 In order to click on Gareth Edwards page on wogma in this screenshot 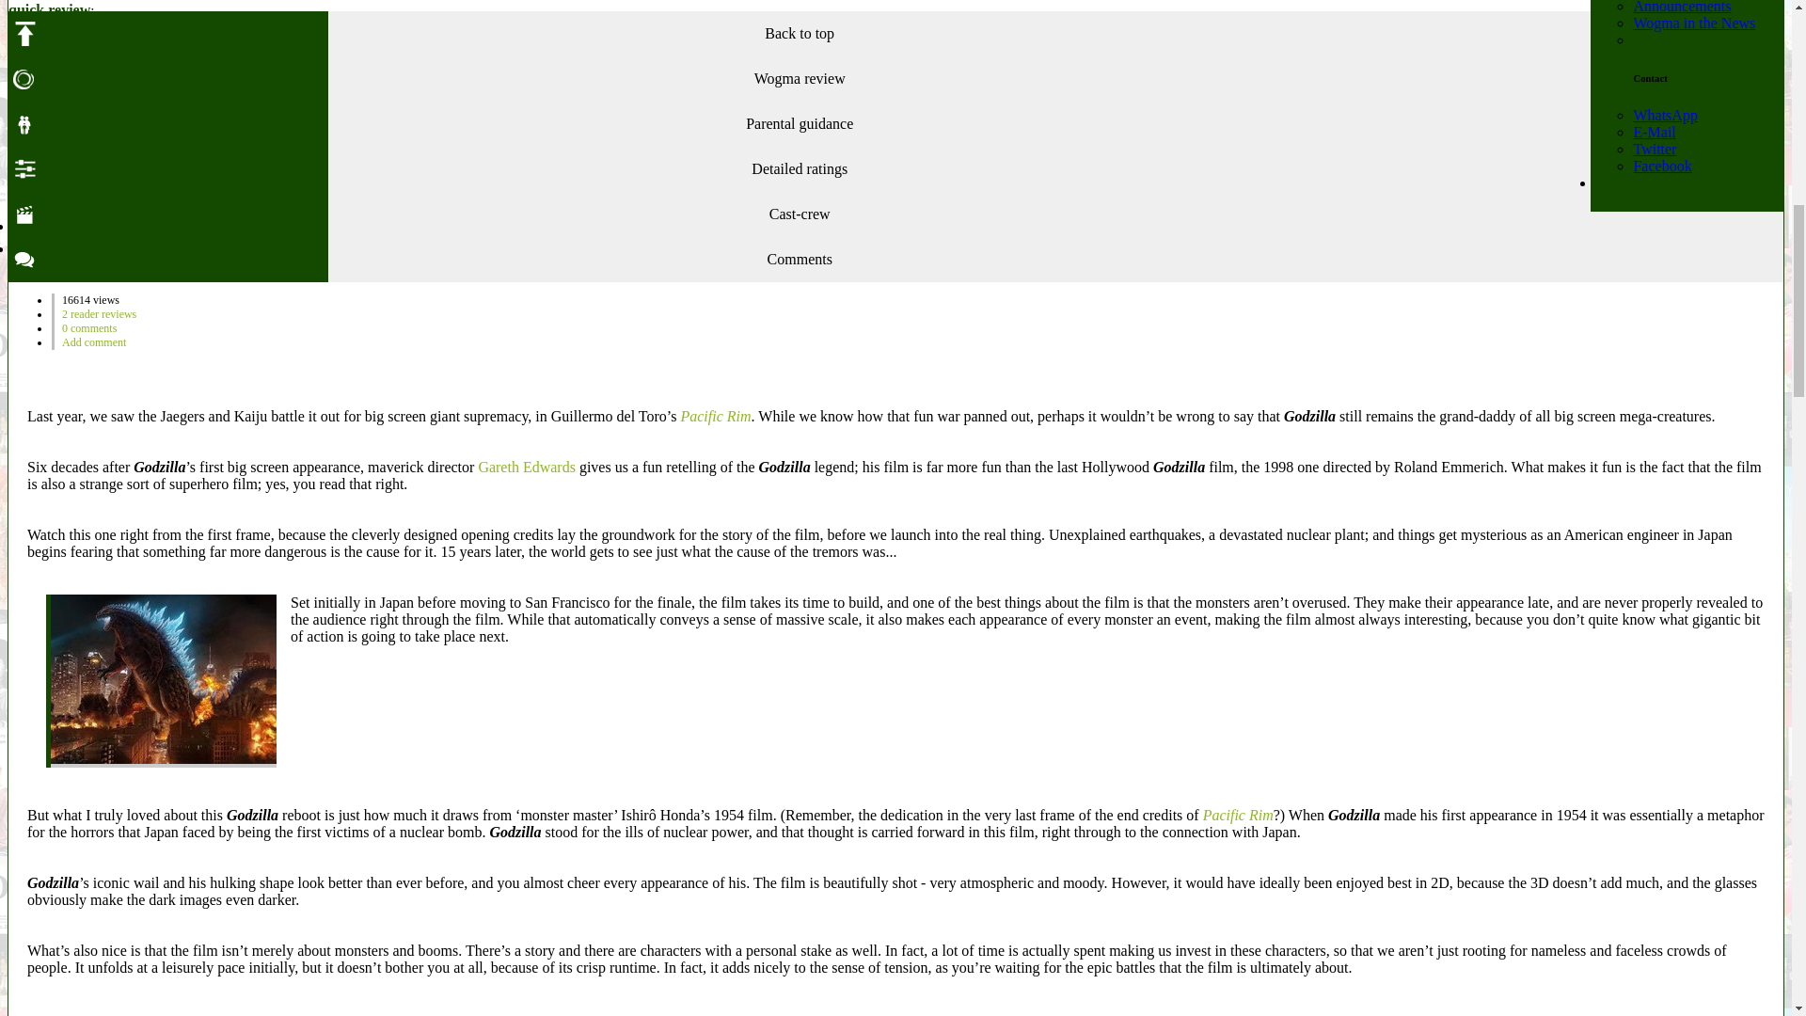, I will do `click(277, 40)`.